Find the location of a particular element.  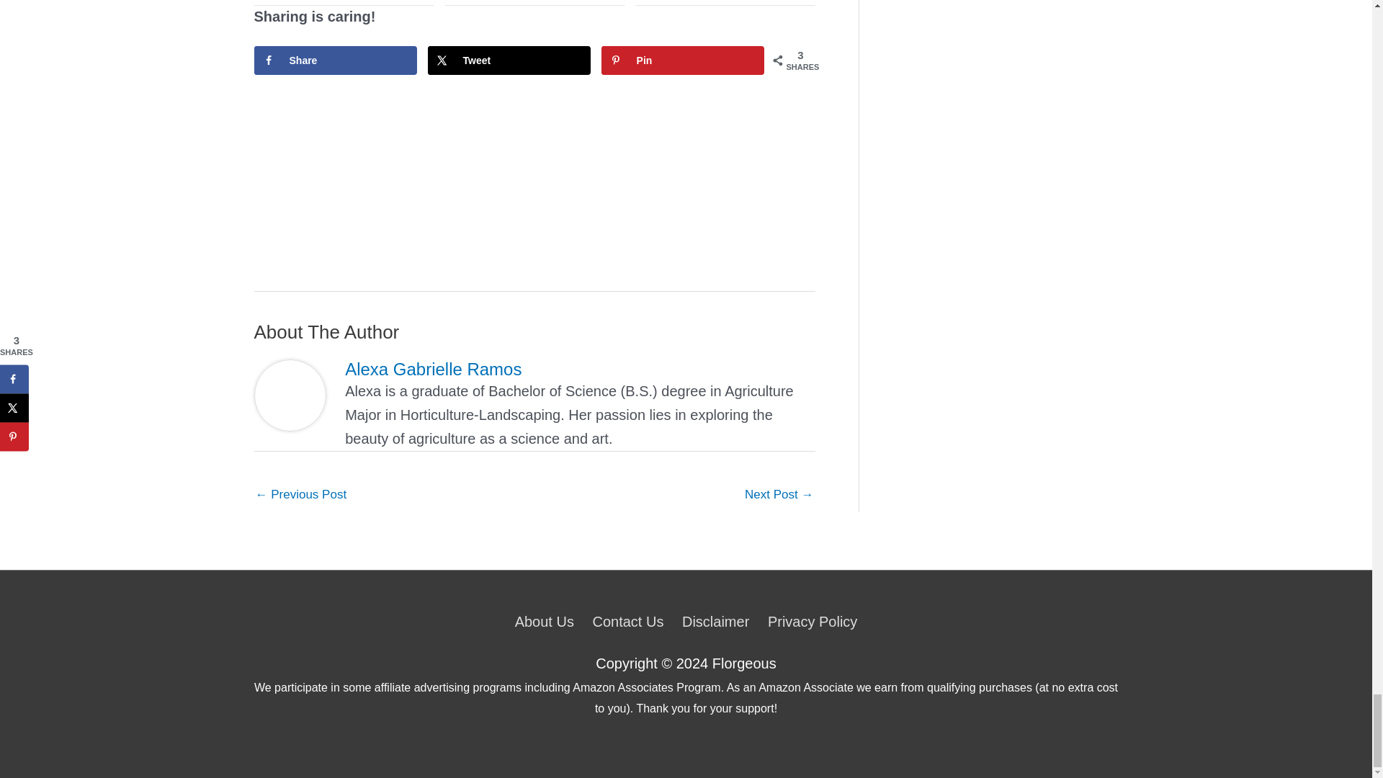

Share on Facebook is located at coordinates (335, 60).